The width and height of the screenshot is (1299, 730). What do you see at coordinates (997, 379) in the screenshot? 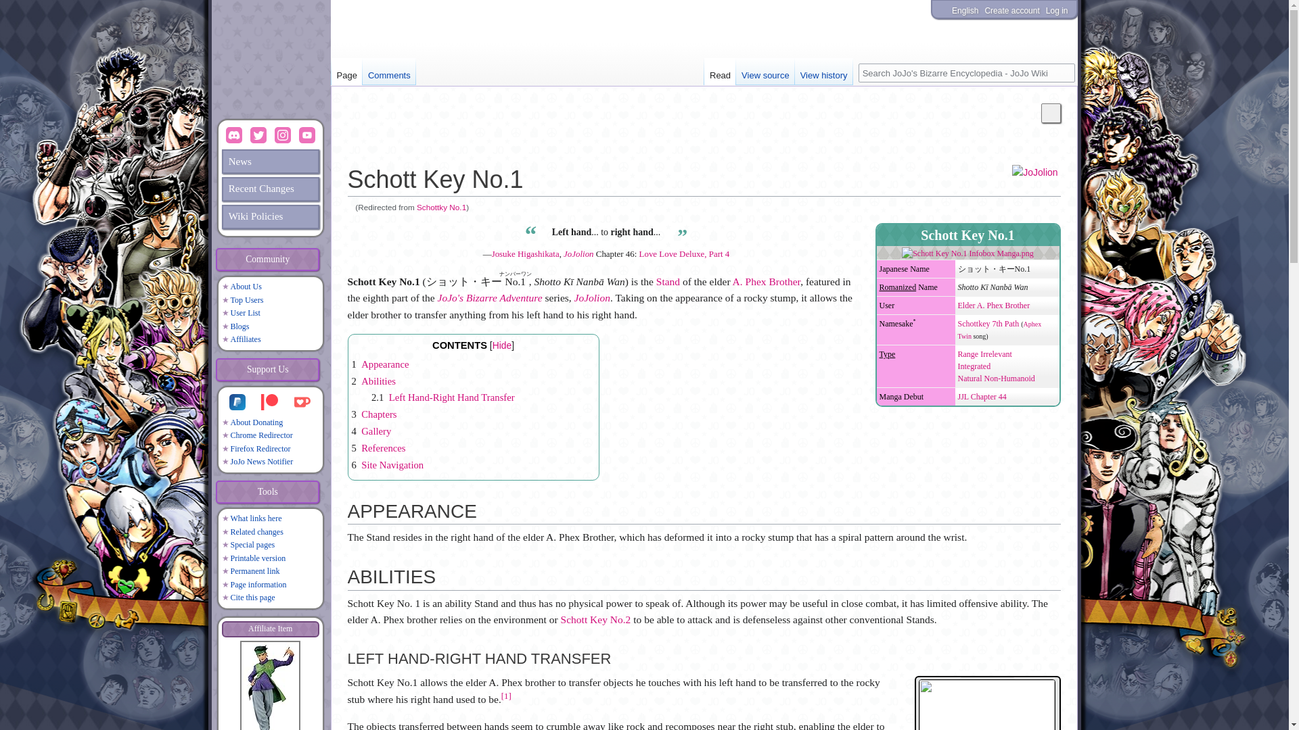
I see `Stand Types` at bounding box center [997, 379].